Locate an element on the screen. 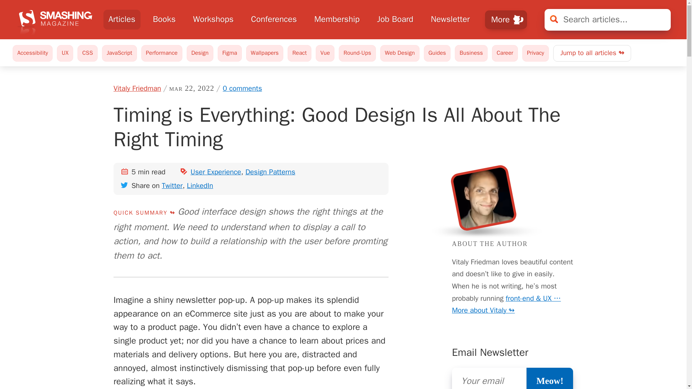 The height and width of the screenshot is (389, 692). React is located at coordinates (300, 53).